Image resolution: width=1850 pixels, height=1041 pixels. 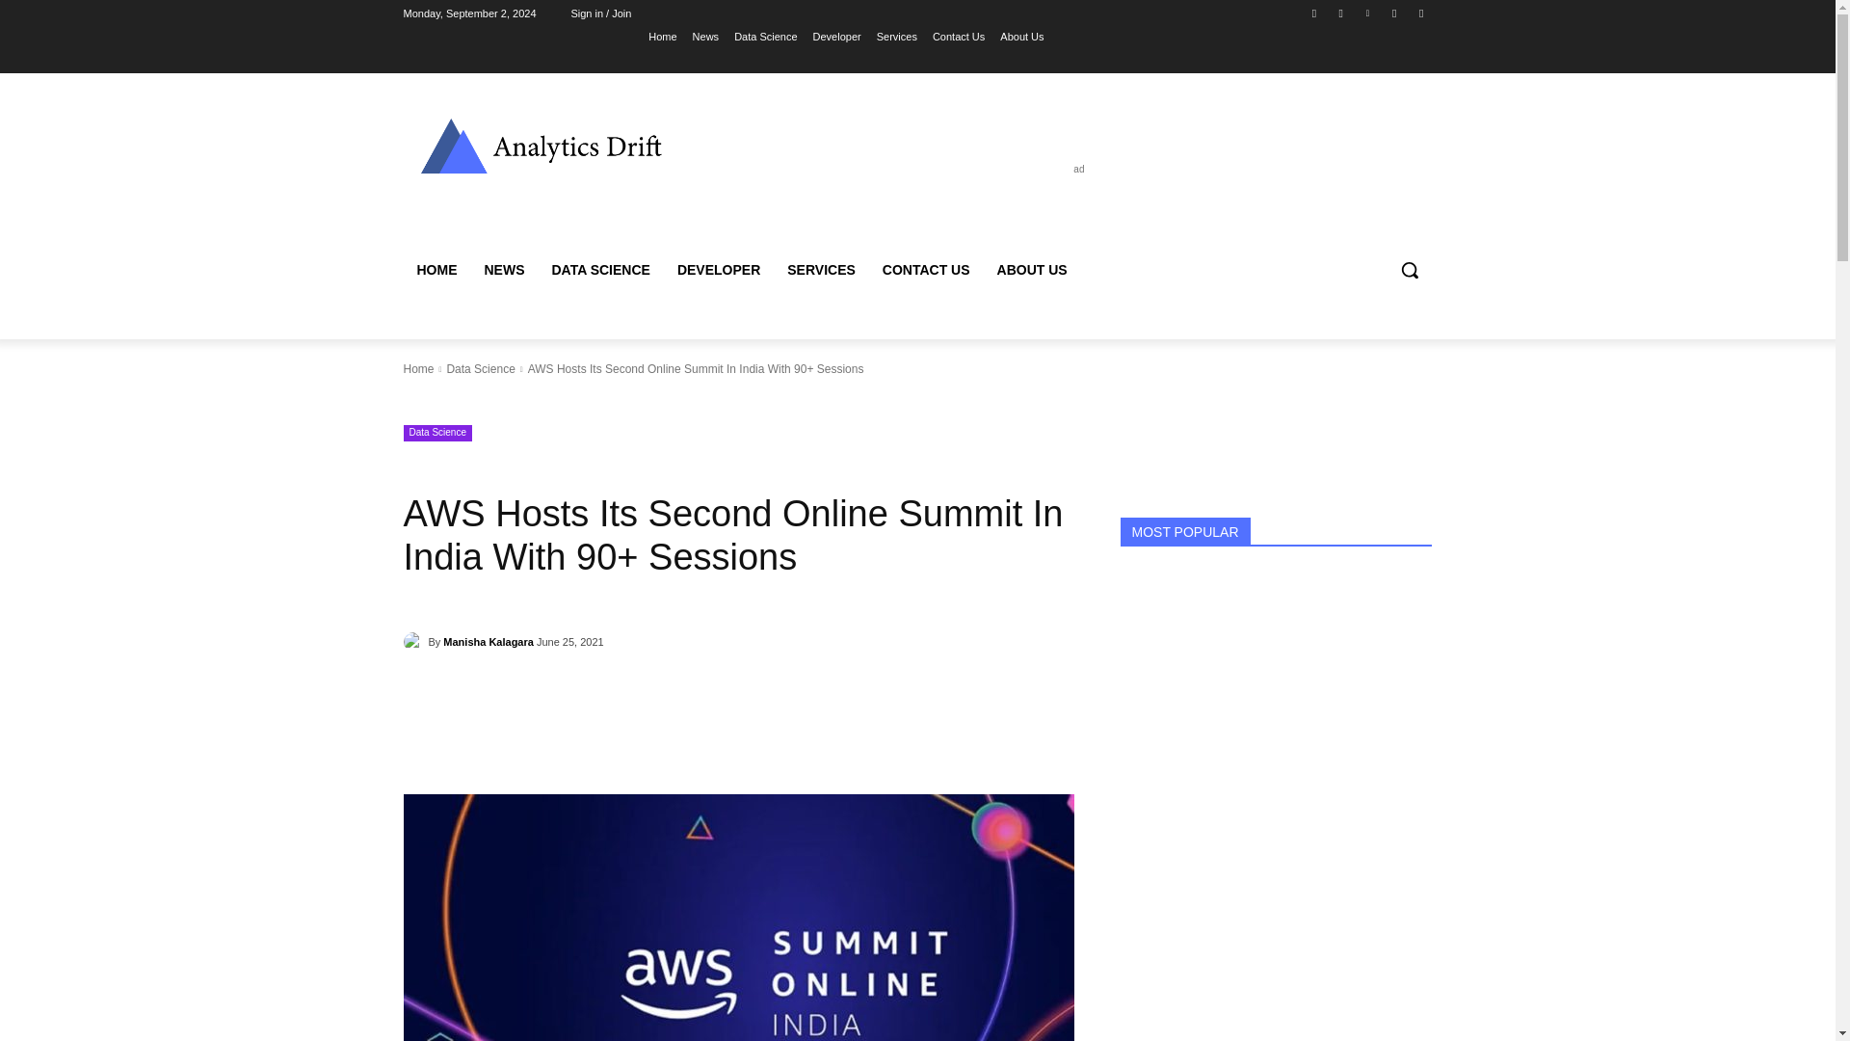 I want to click on About Us, so click(x=1021, y=36).